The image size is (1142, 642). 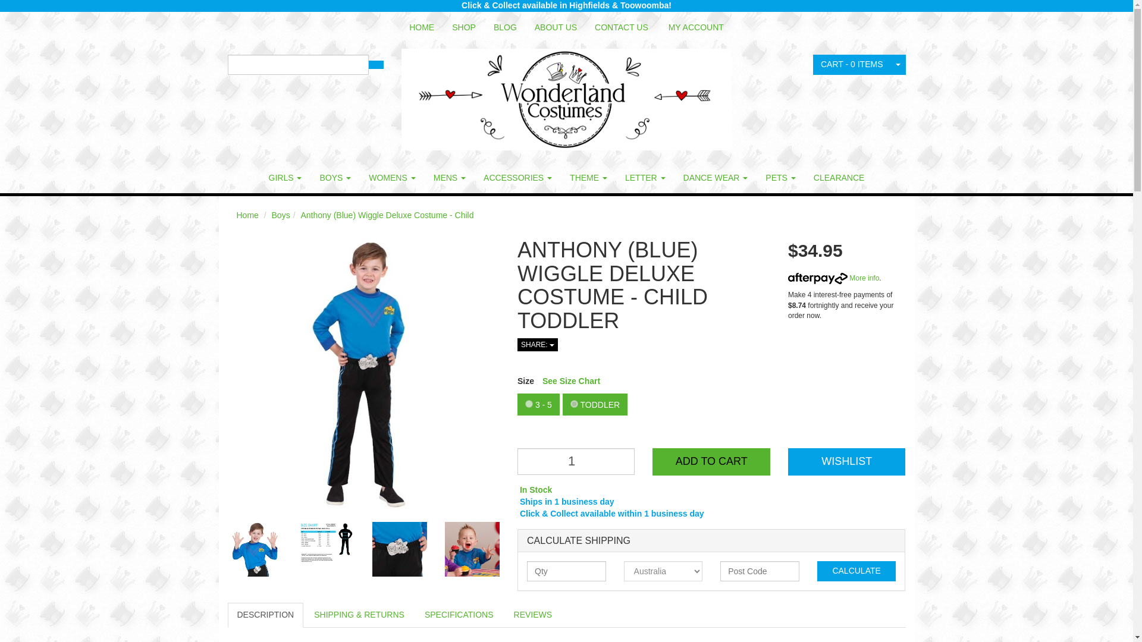 I want to click on GIRLS, so click(x=285, y=178).